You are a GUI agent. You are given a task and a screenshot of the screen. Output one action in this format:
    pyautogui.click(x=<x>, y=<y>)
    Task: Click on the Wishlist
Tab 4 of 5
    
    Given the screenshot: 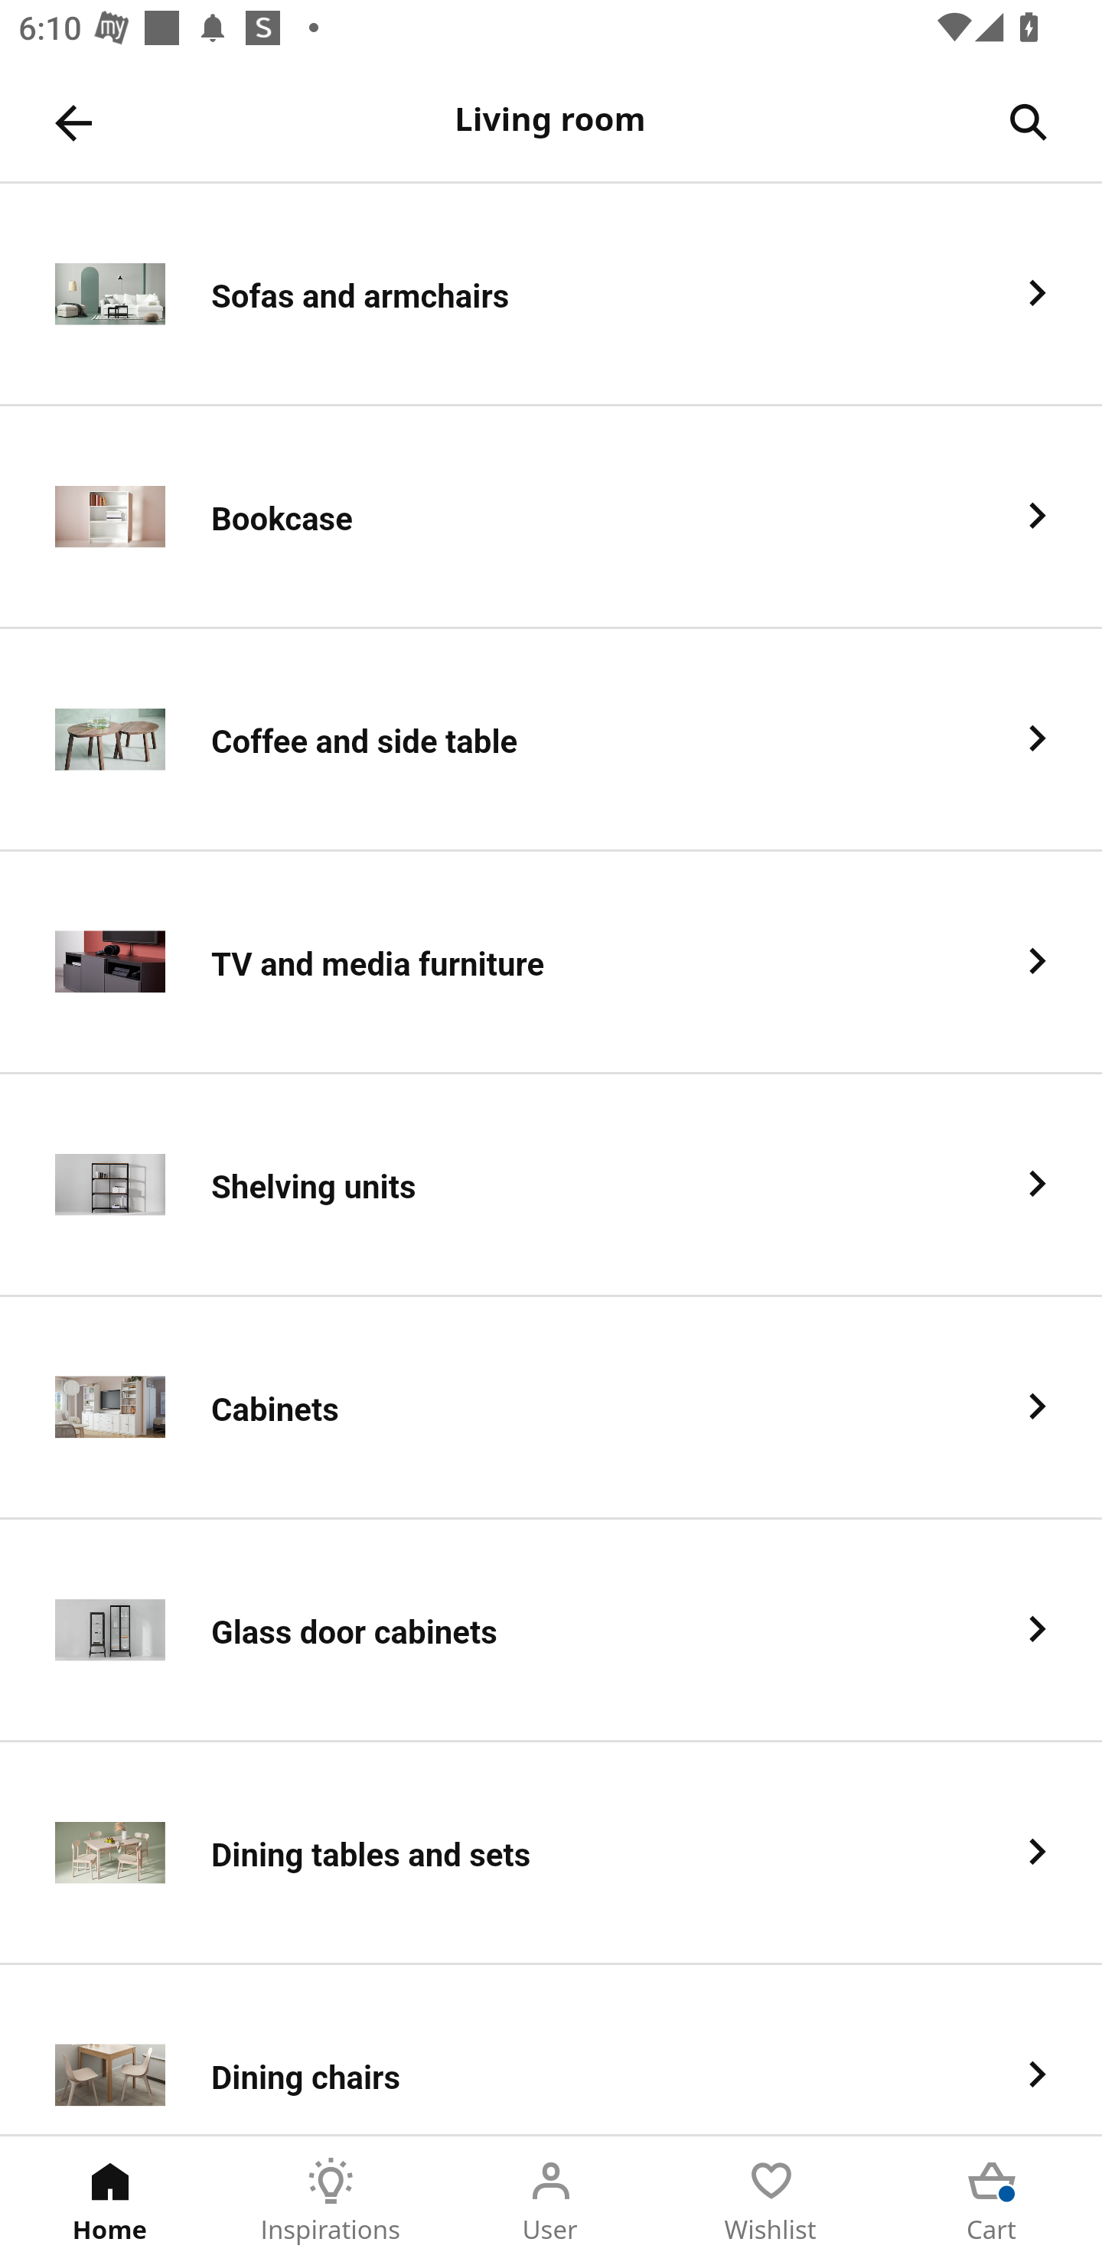 What is the action you would take?
    pyautogui.click(x=771, y=2201)
    